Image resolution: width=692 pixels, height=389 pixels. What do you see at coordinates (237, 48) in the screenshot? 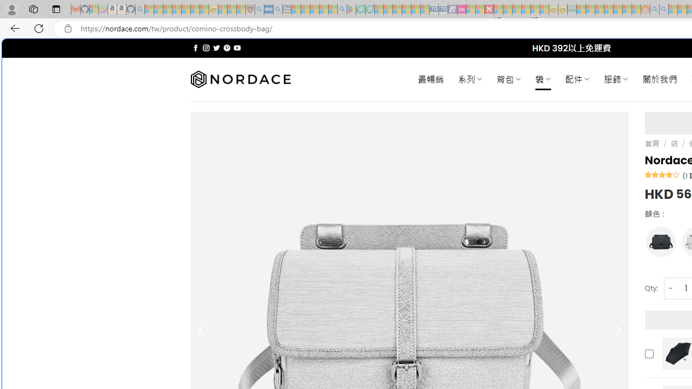
I see `Follow on YouTube` at bounding box center [237, 48].